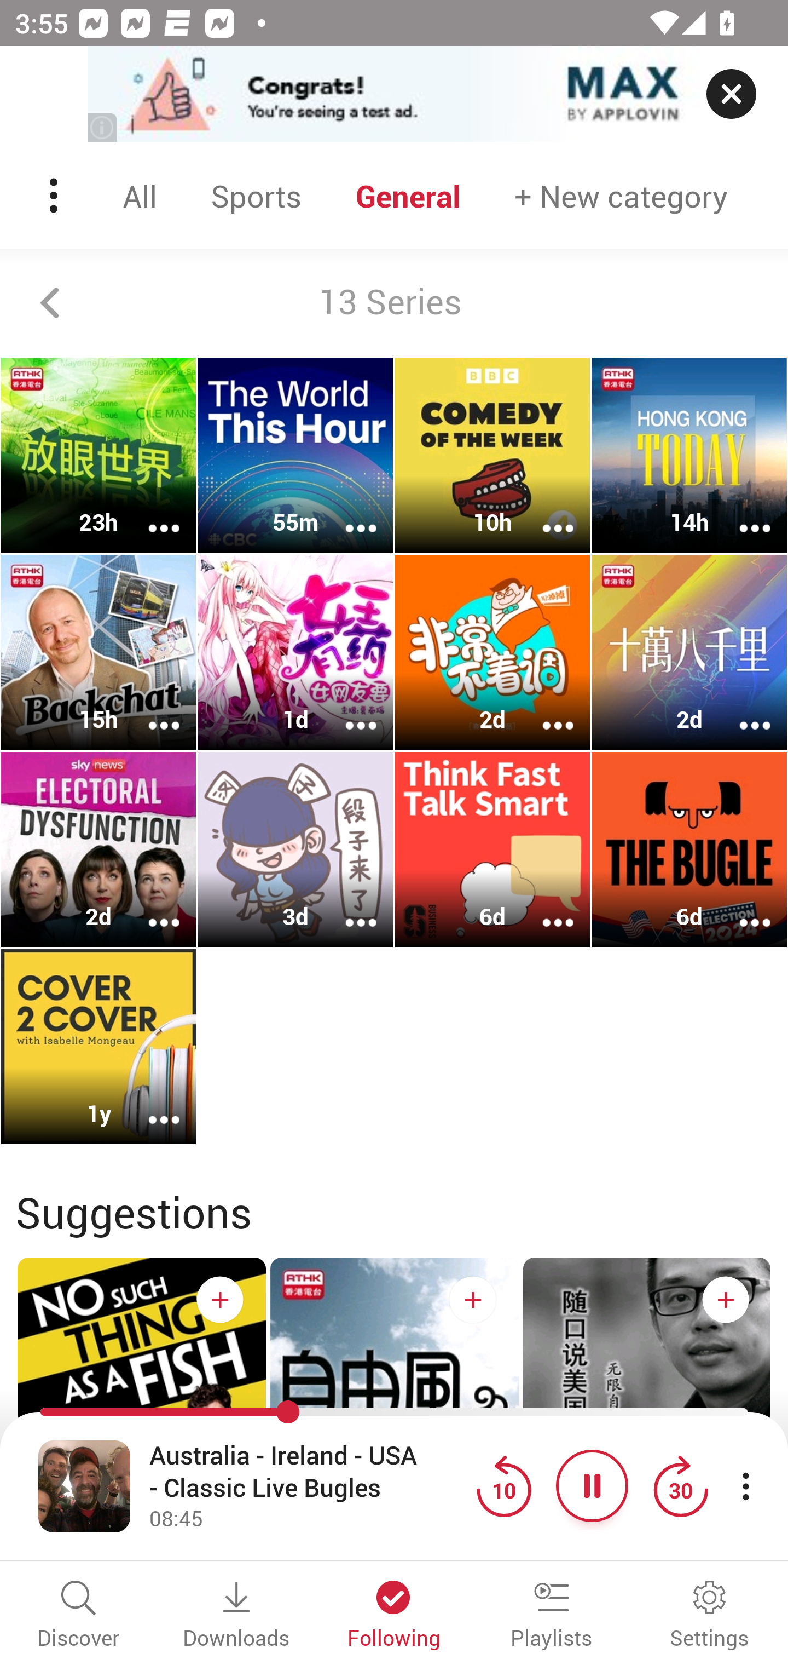 The image size is (788, 1665). What do you see at coordinates (544, 514) in the screenshot?
I see `More options` at bounding box center [544, 514].